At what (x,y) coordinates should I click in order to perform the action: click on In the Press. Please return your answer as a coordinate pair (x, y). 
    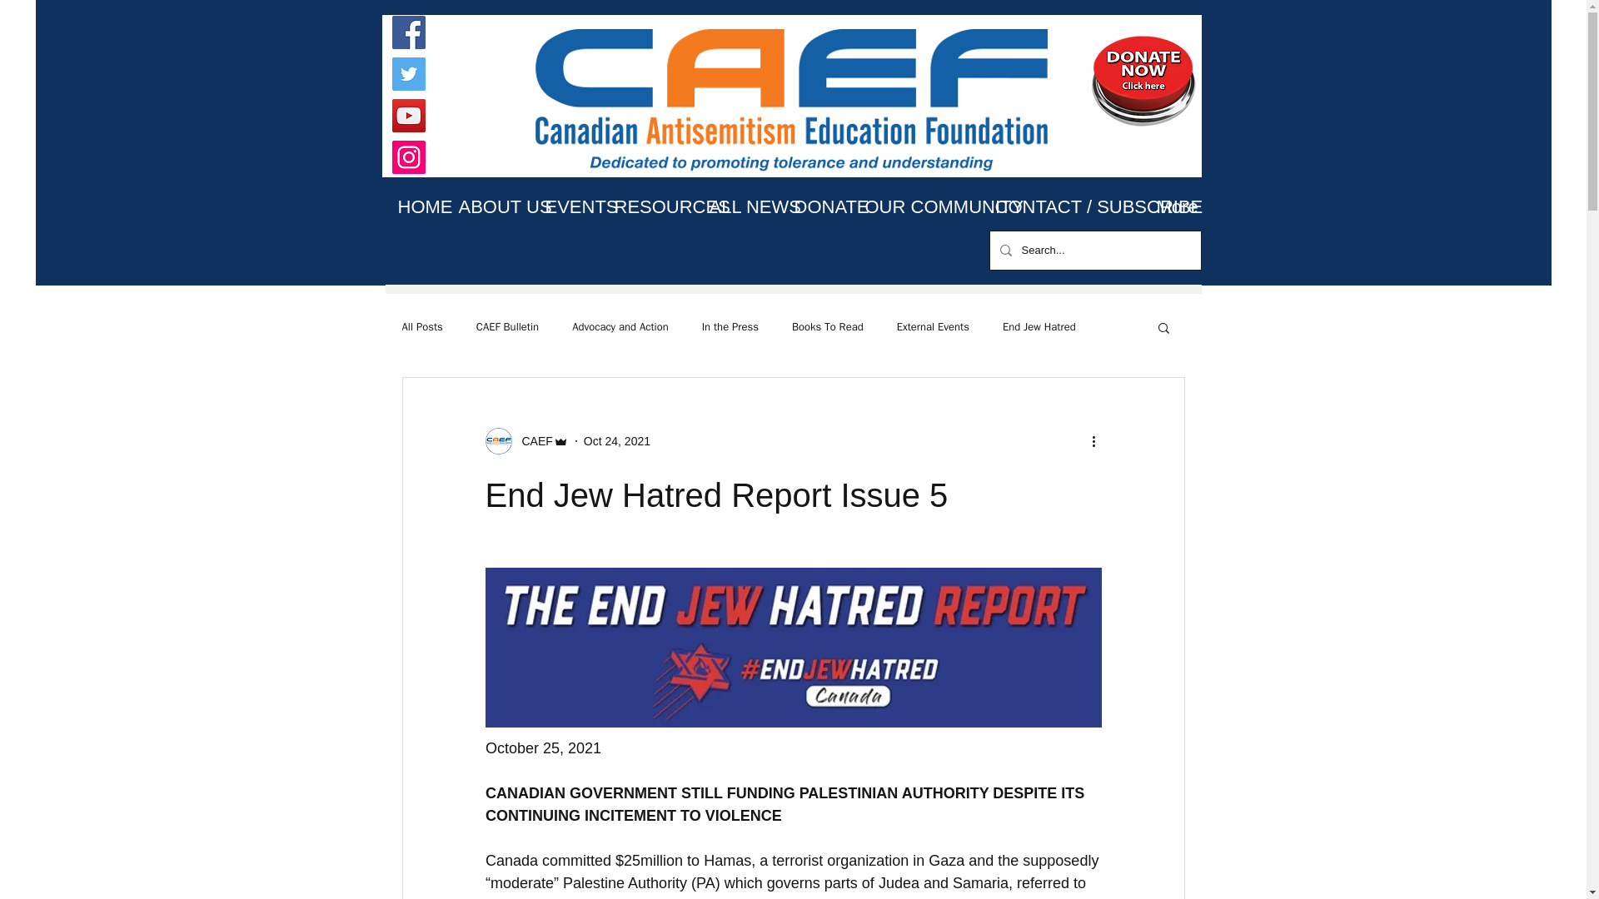
    Looking at the image, I should click on (730, 326).